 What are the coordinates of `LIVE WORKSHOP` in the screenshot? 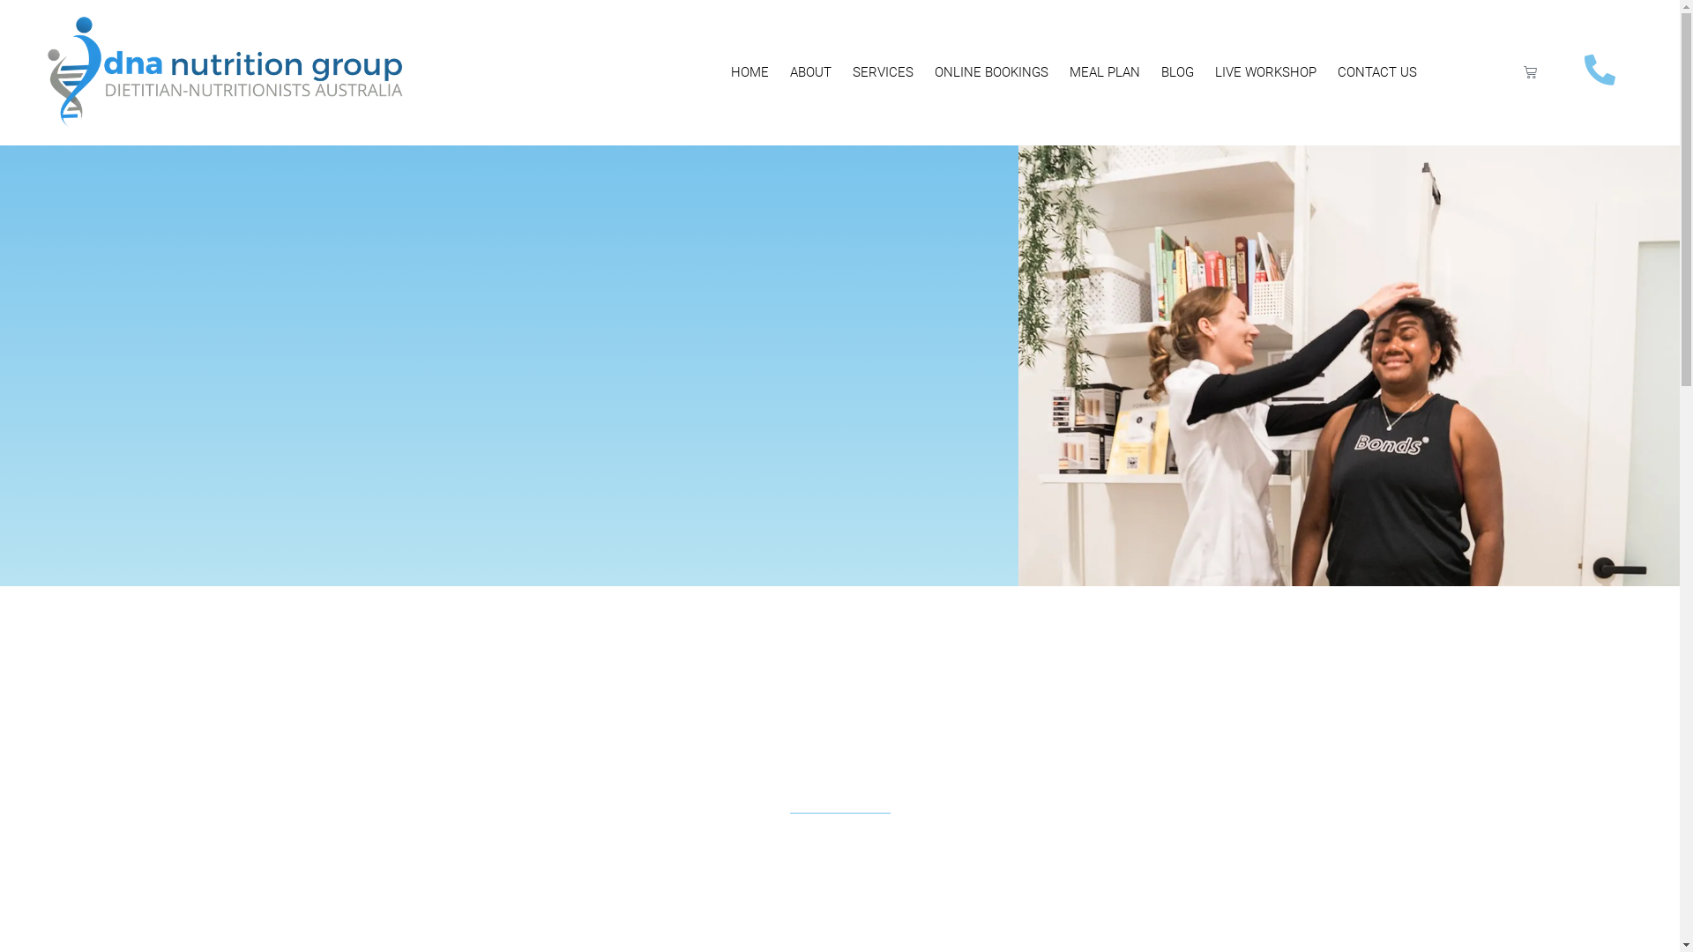 It's located at (1266, 72).